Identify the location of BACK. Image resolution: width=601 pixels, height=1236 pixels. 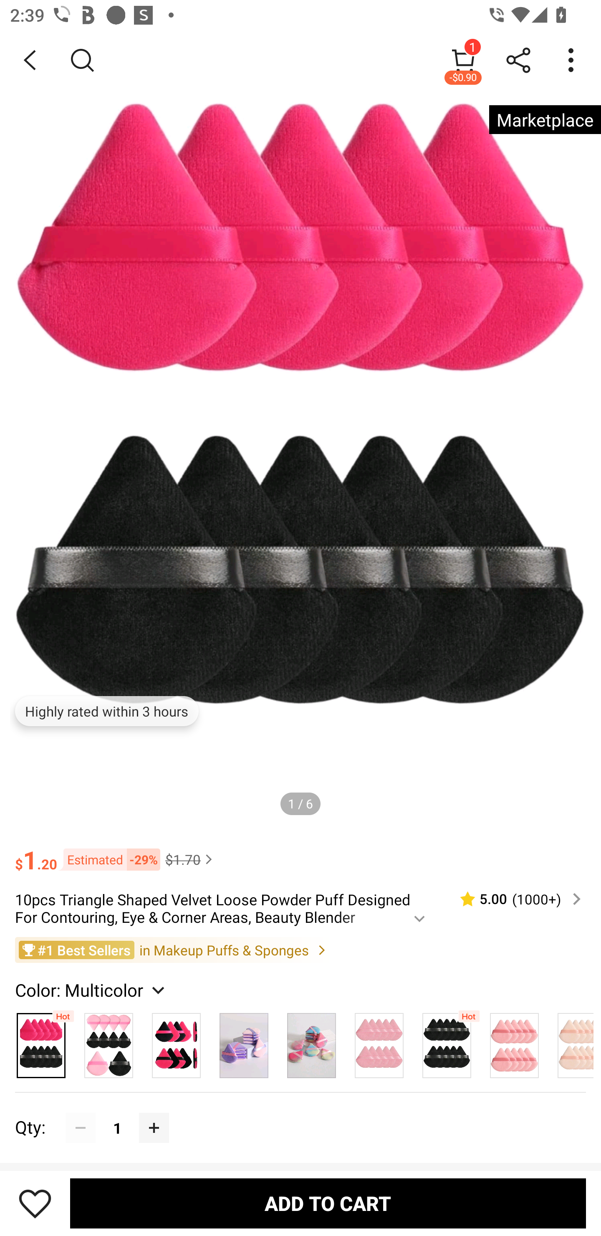
(30, 60).